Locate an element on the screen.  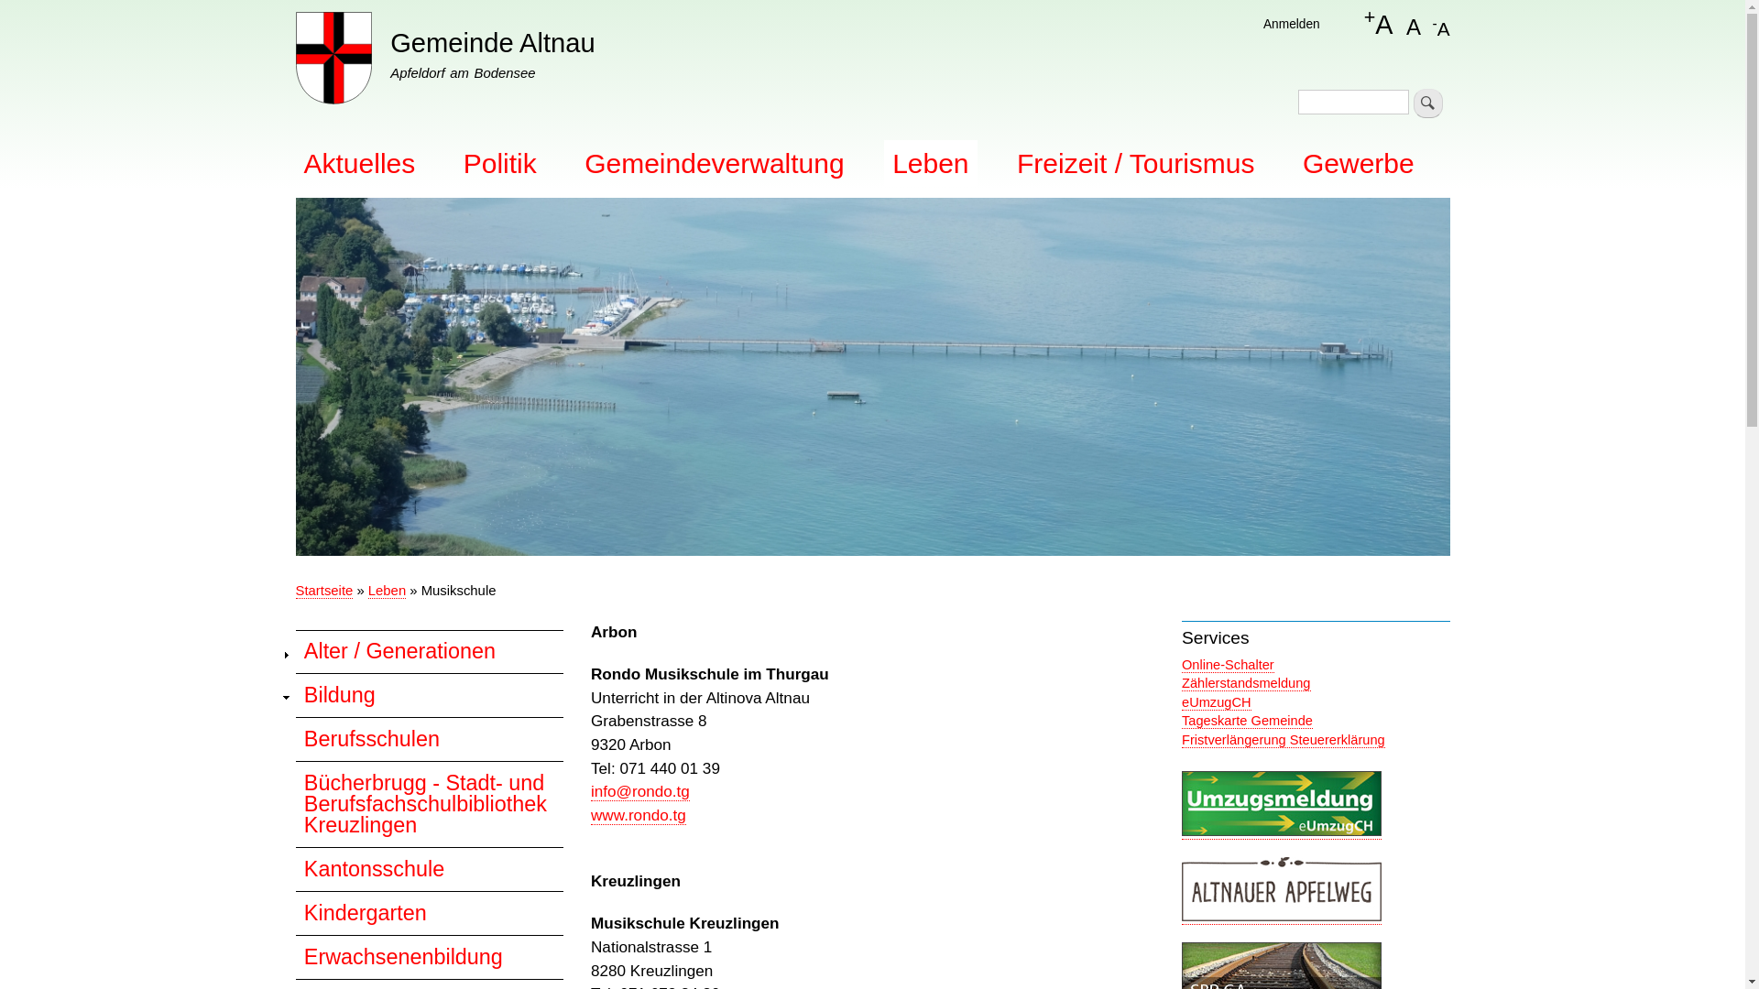
Alter / Generationen is located at coordinates (429, 652).